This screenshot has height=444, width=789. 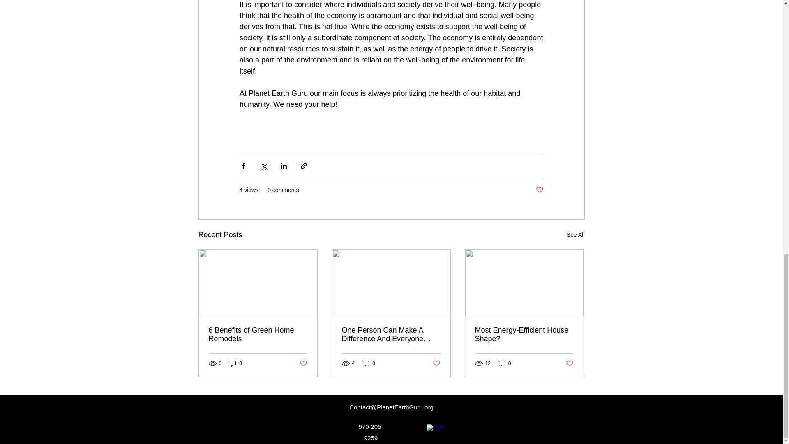 I want to click on 0, so click(x=505, y=363).